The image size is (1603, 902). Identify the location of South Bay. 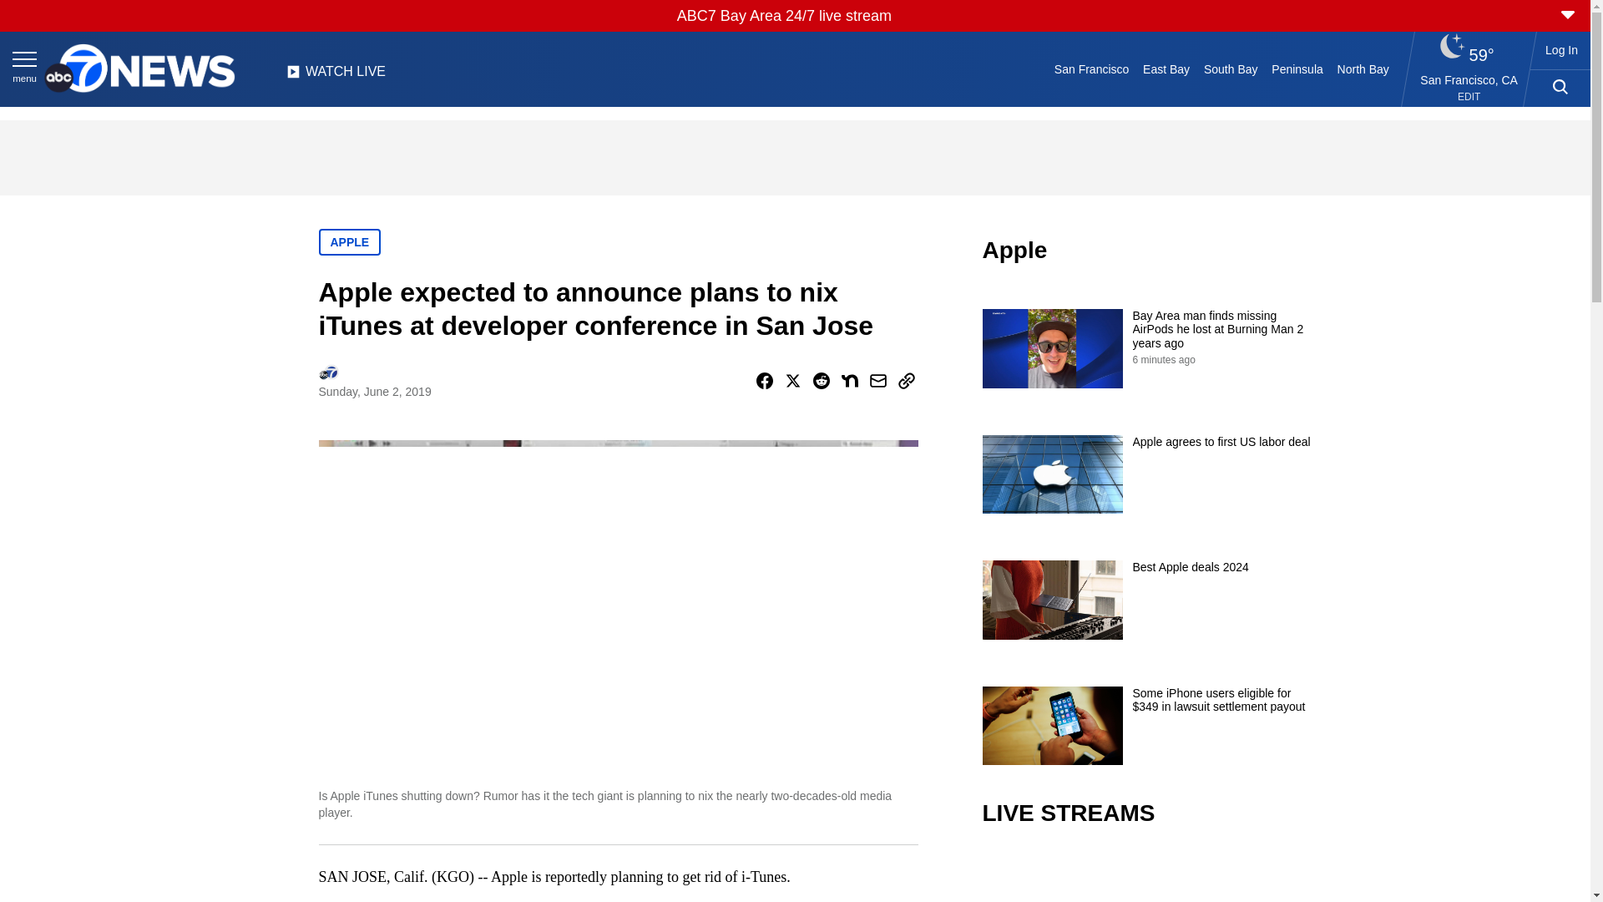
(1231, 68).